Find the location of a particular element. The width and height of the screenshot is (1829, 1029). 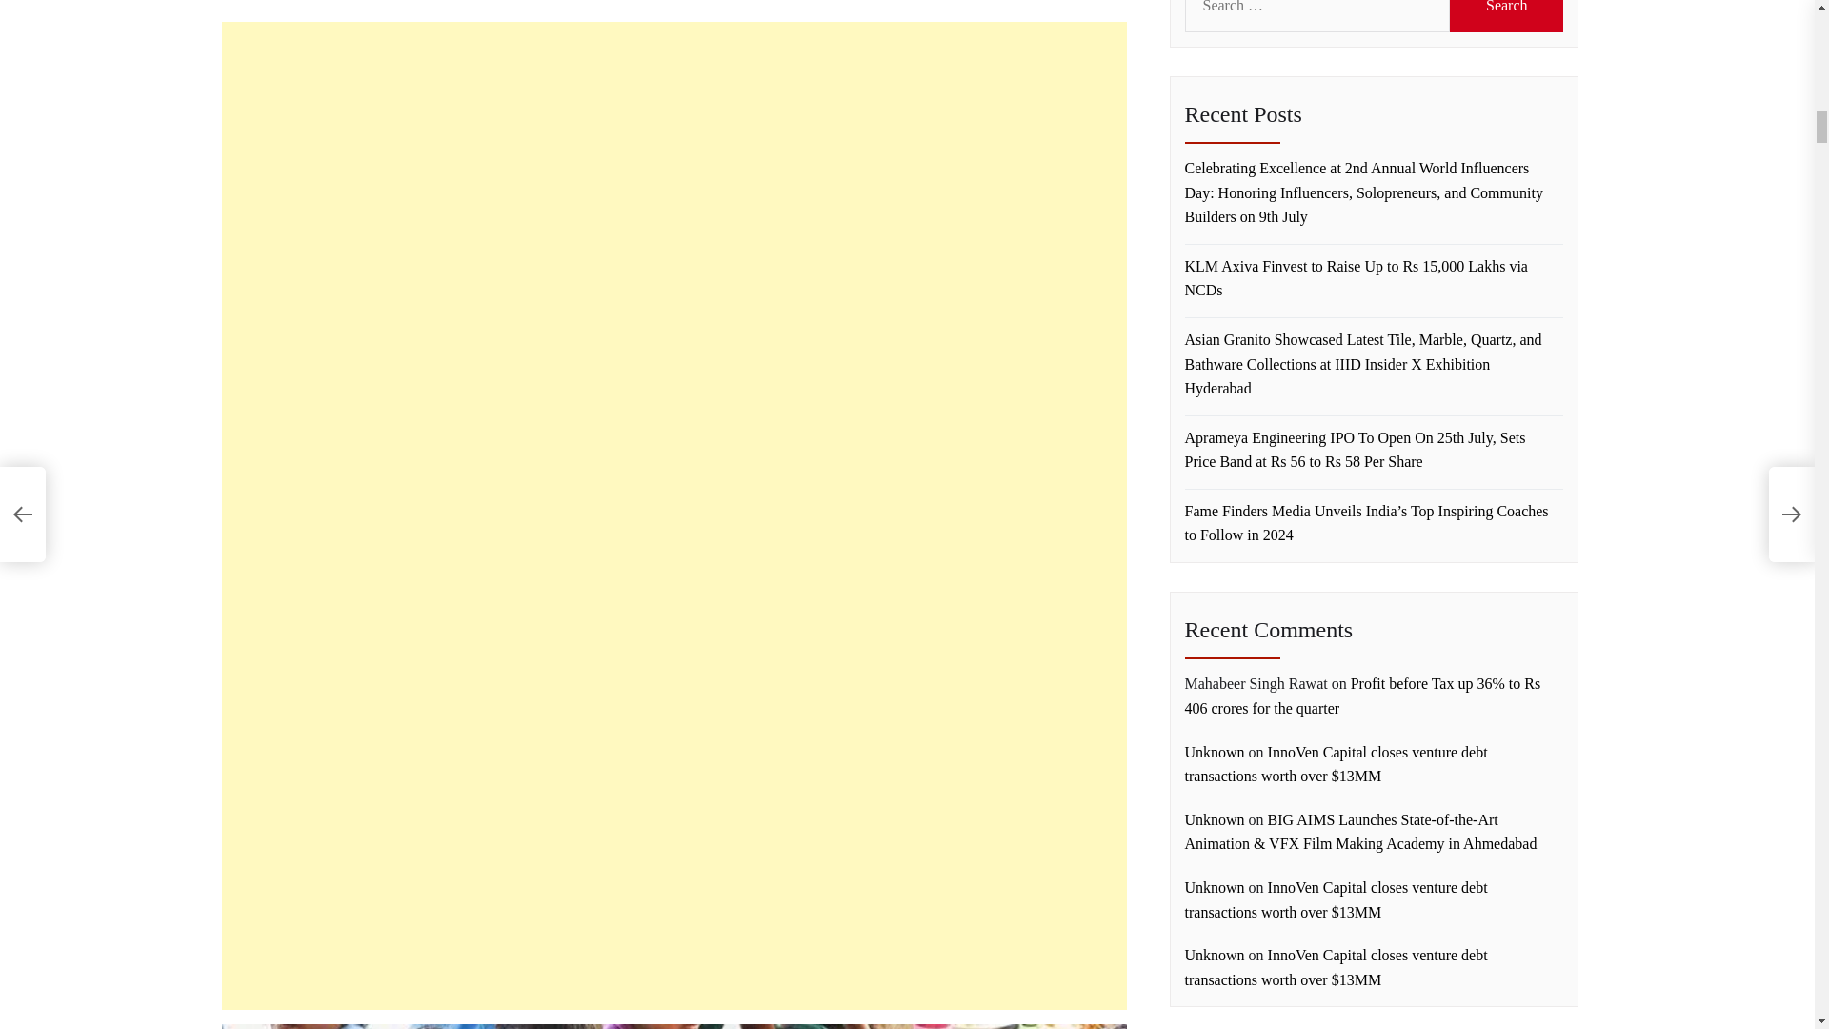

Post Comment is located at coordinates (318, 894).